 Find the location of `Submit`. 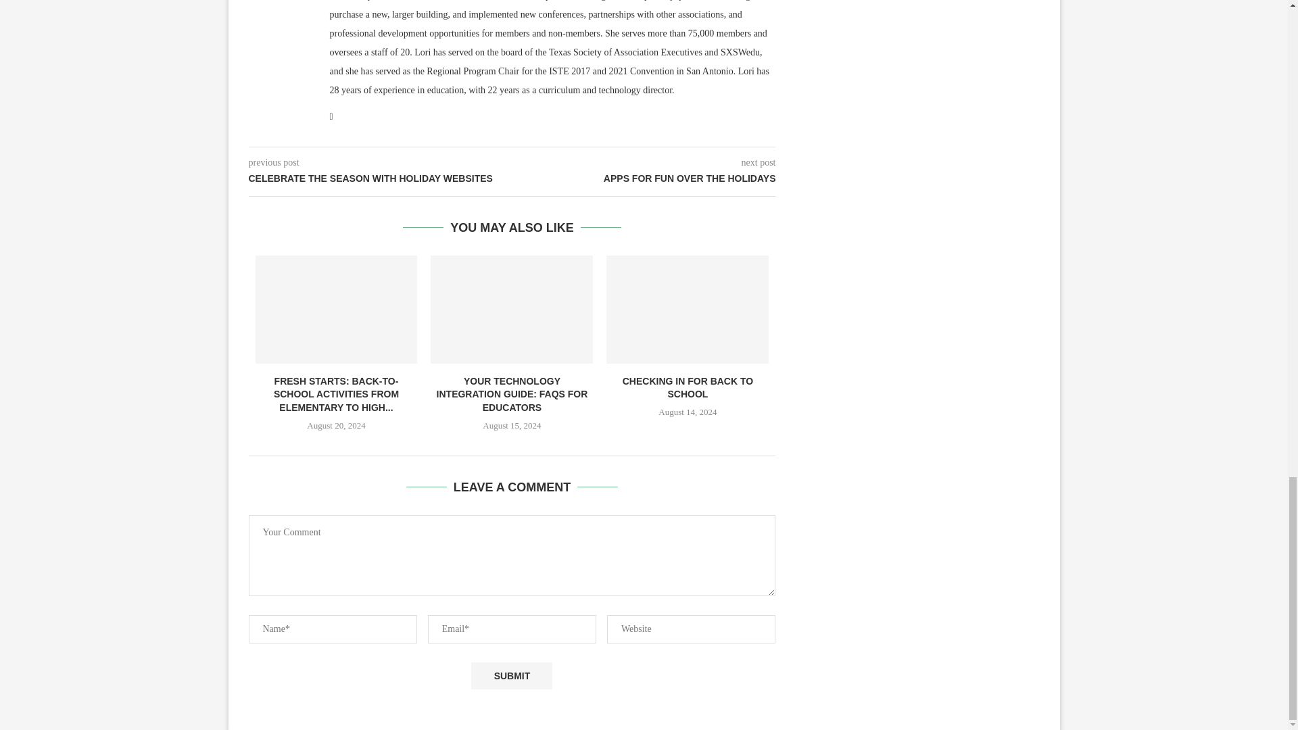

Submit is located at coordinates (511, 676).